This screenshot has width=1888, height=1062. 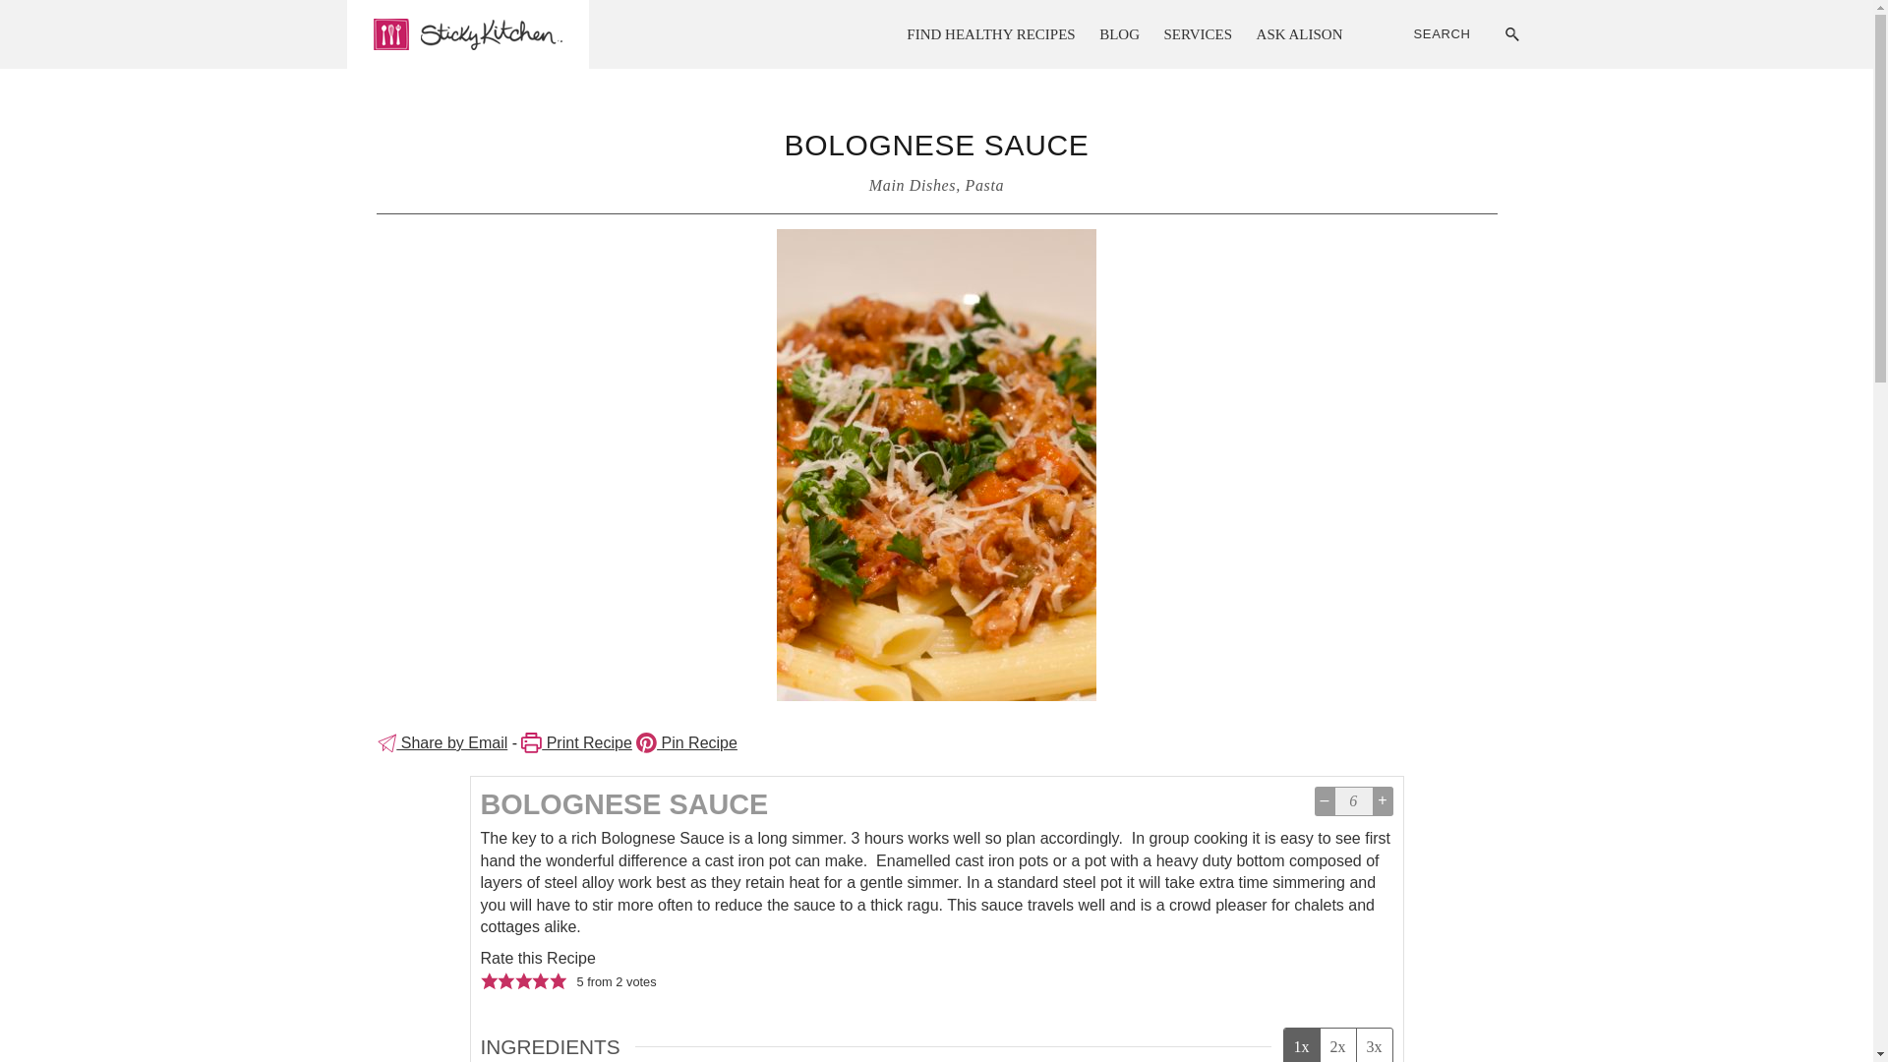 I want to click on 2x, so click(x=1337, y=1045).